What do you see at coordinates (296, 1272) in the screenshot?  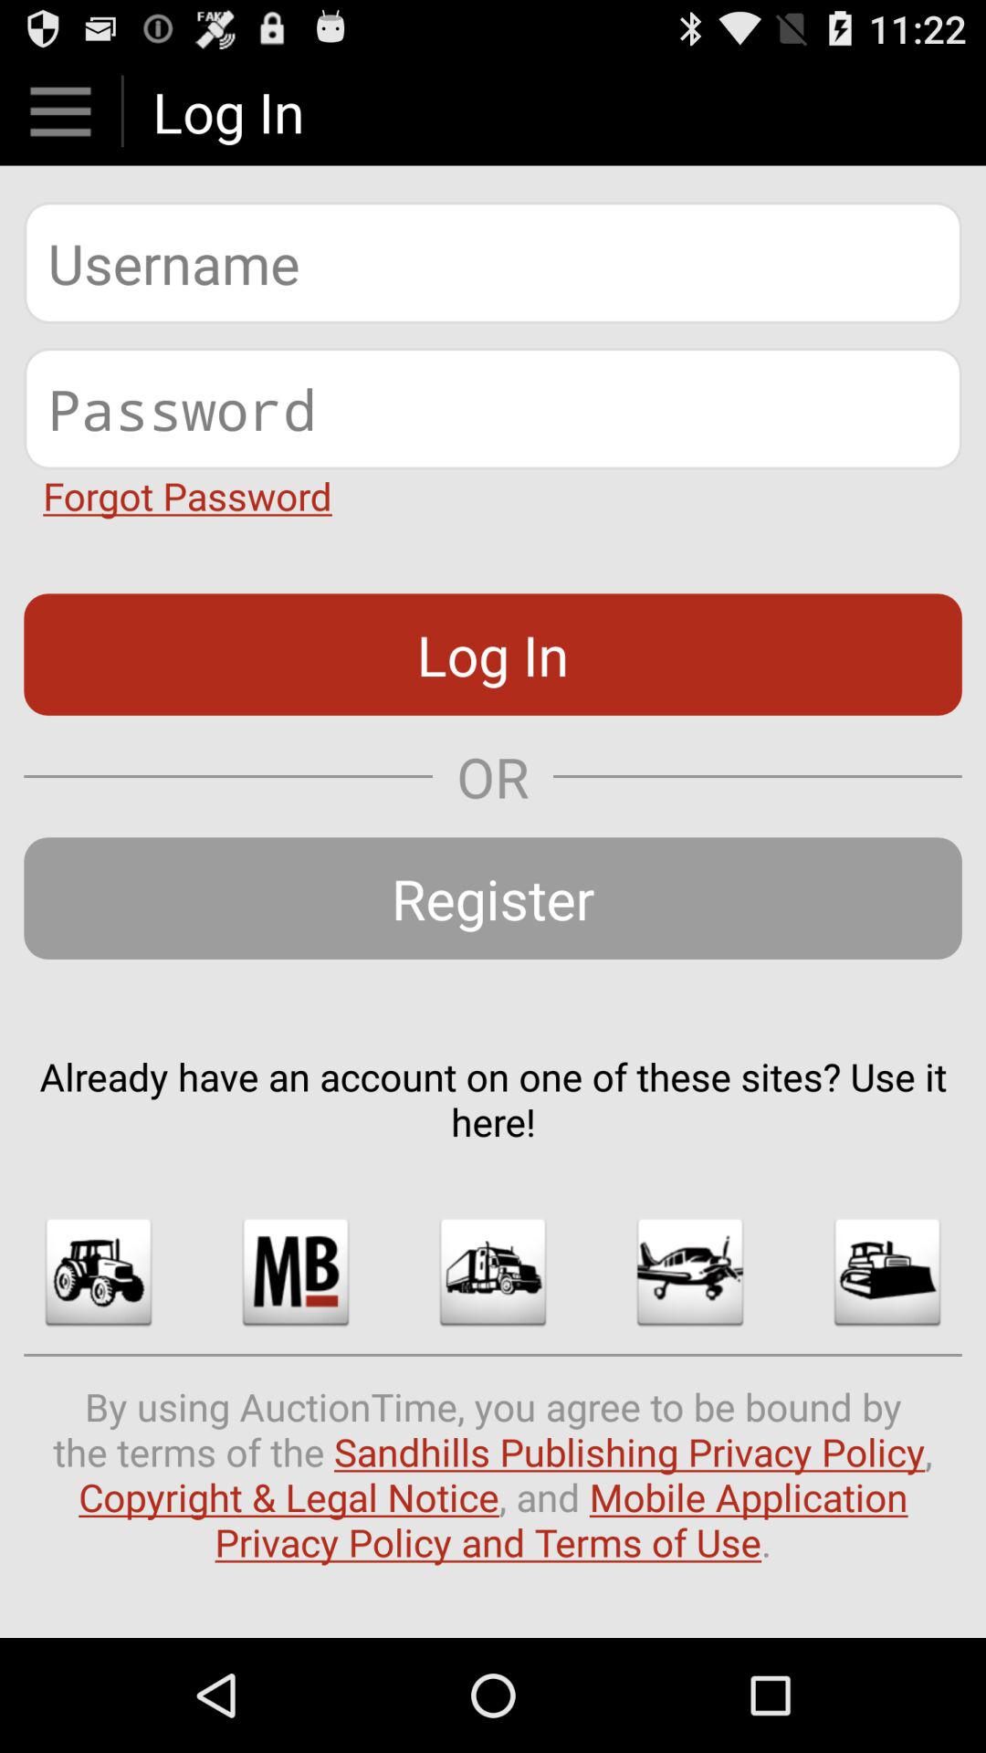 I see `select the app below the already have an icon` at bounding box center [296, 1272].